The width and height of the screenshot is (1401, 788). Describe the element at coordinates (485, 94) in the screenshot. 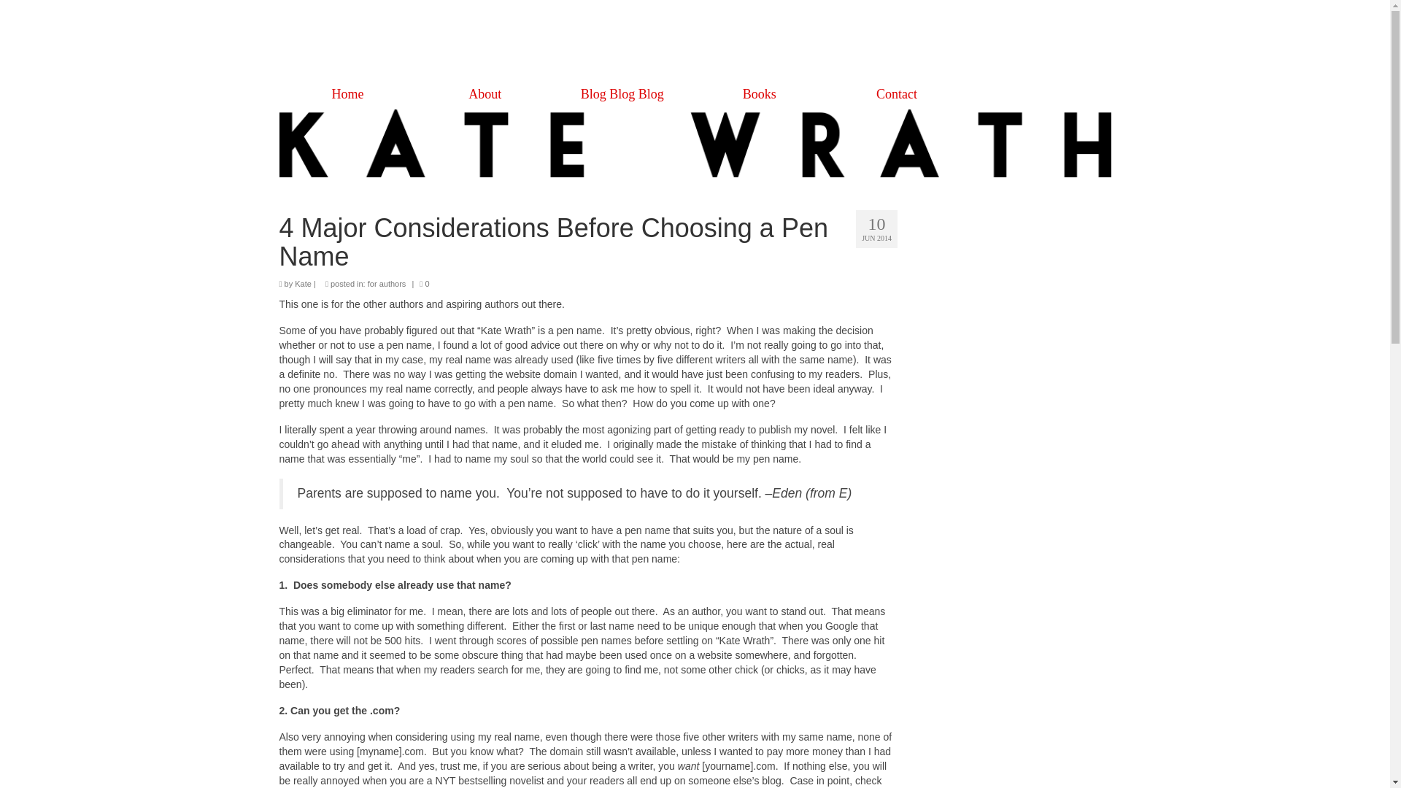

I see `About` at that location.